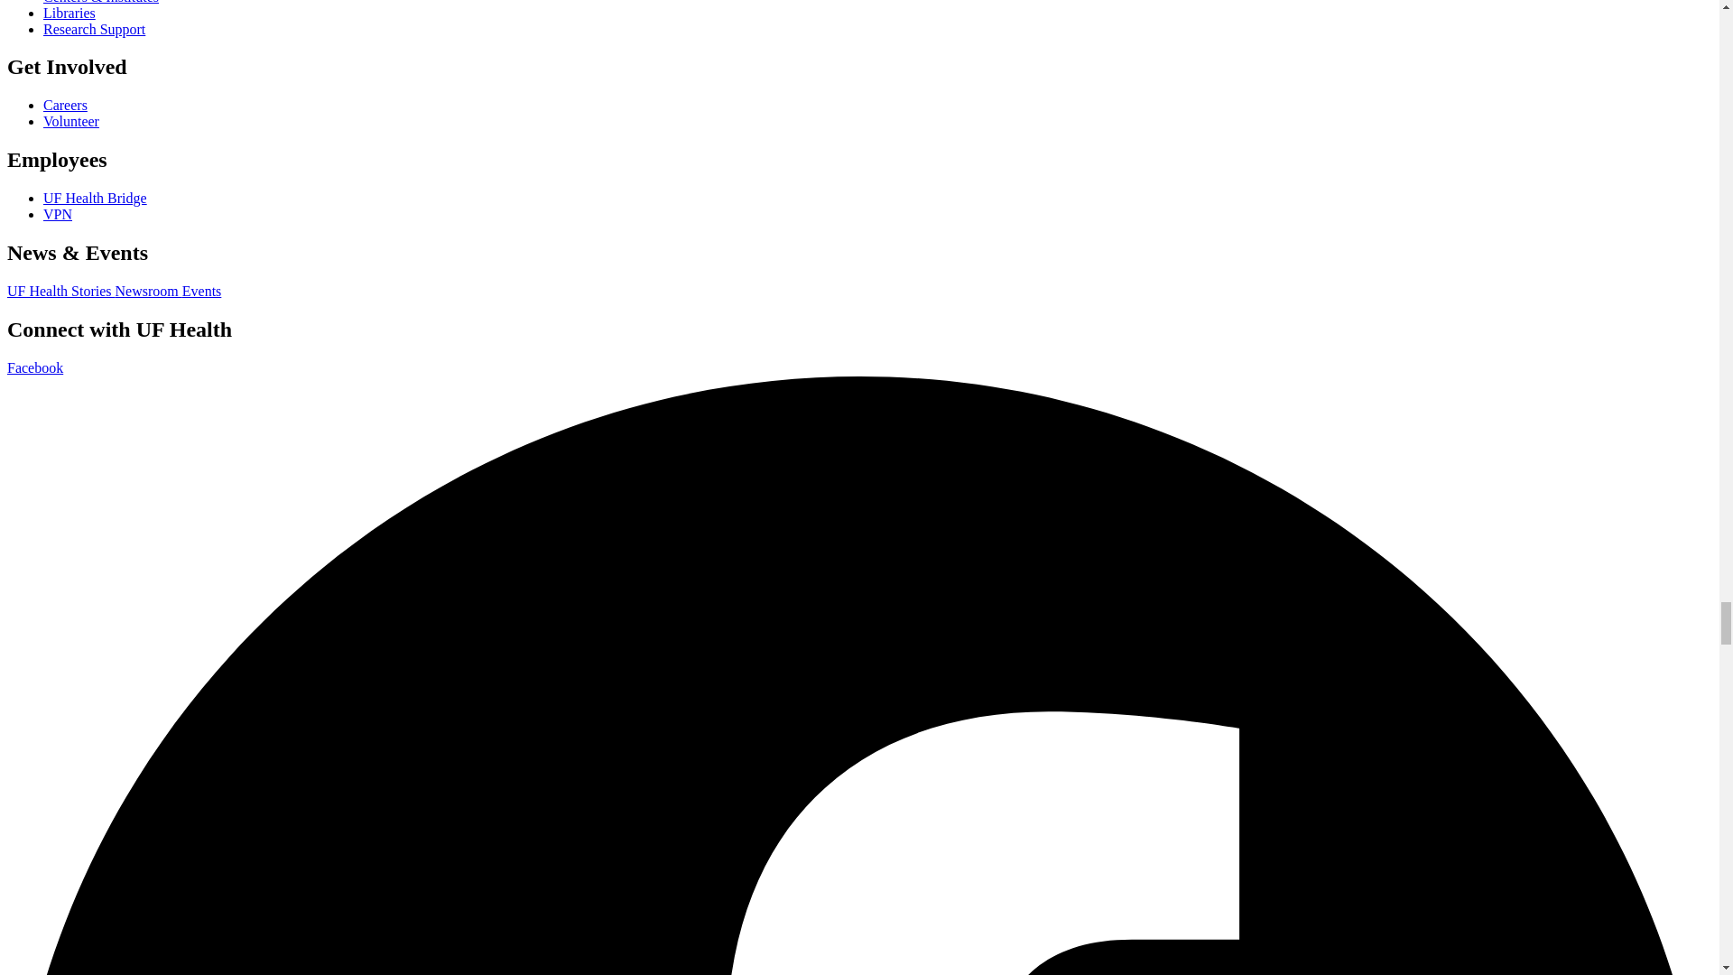 The width and height of the screenshot is (1733, 975). What do you see at coordinates (69, 13) in the screenshot?
I see `Libraries` at bounding box center [69, 13].